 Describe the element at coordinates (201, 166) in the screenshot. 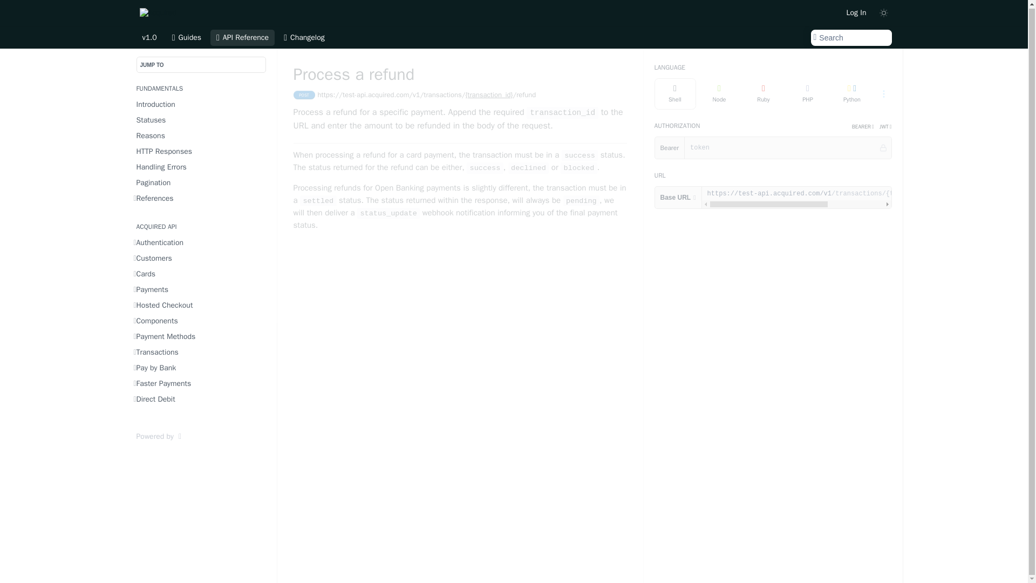

I see `Handling Errors` at that location.